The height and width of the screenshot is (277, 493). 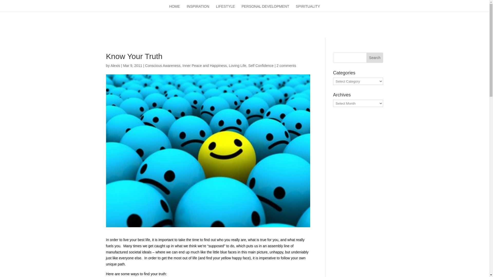 What do you see at coordinates (174, 8) in the screenshot?
I see `HOME` at bounding box center [174, 8].